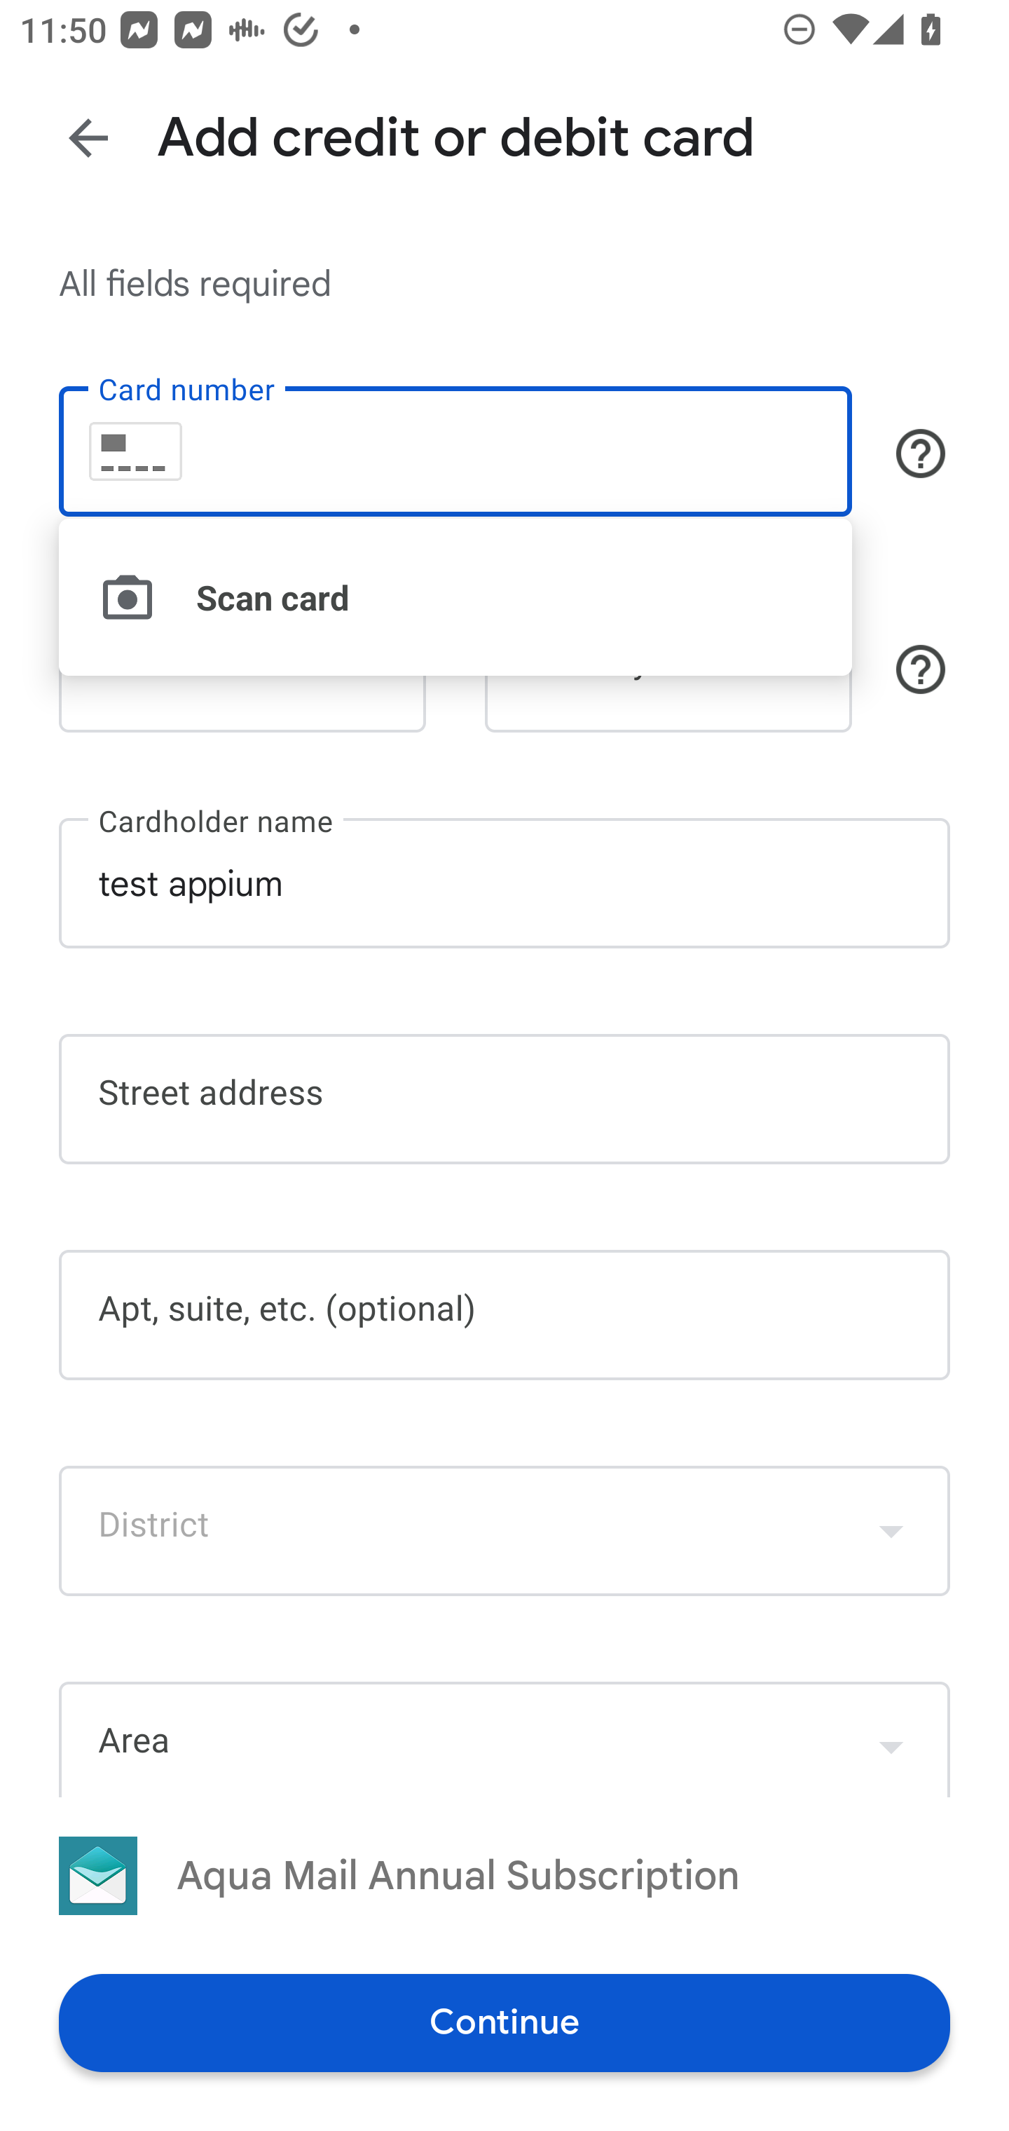  What do you see at coordinates (504, 1738) in the screenshot?
I see `Area` at bounding box center [504, 1738].